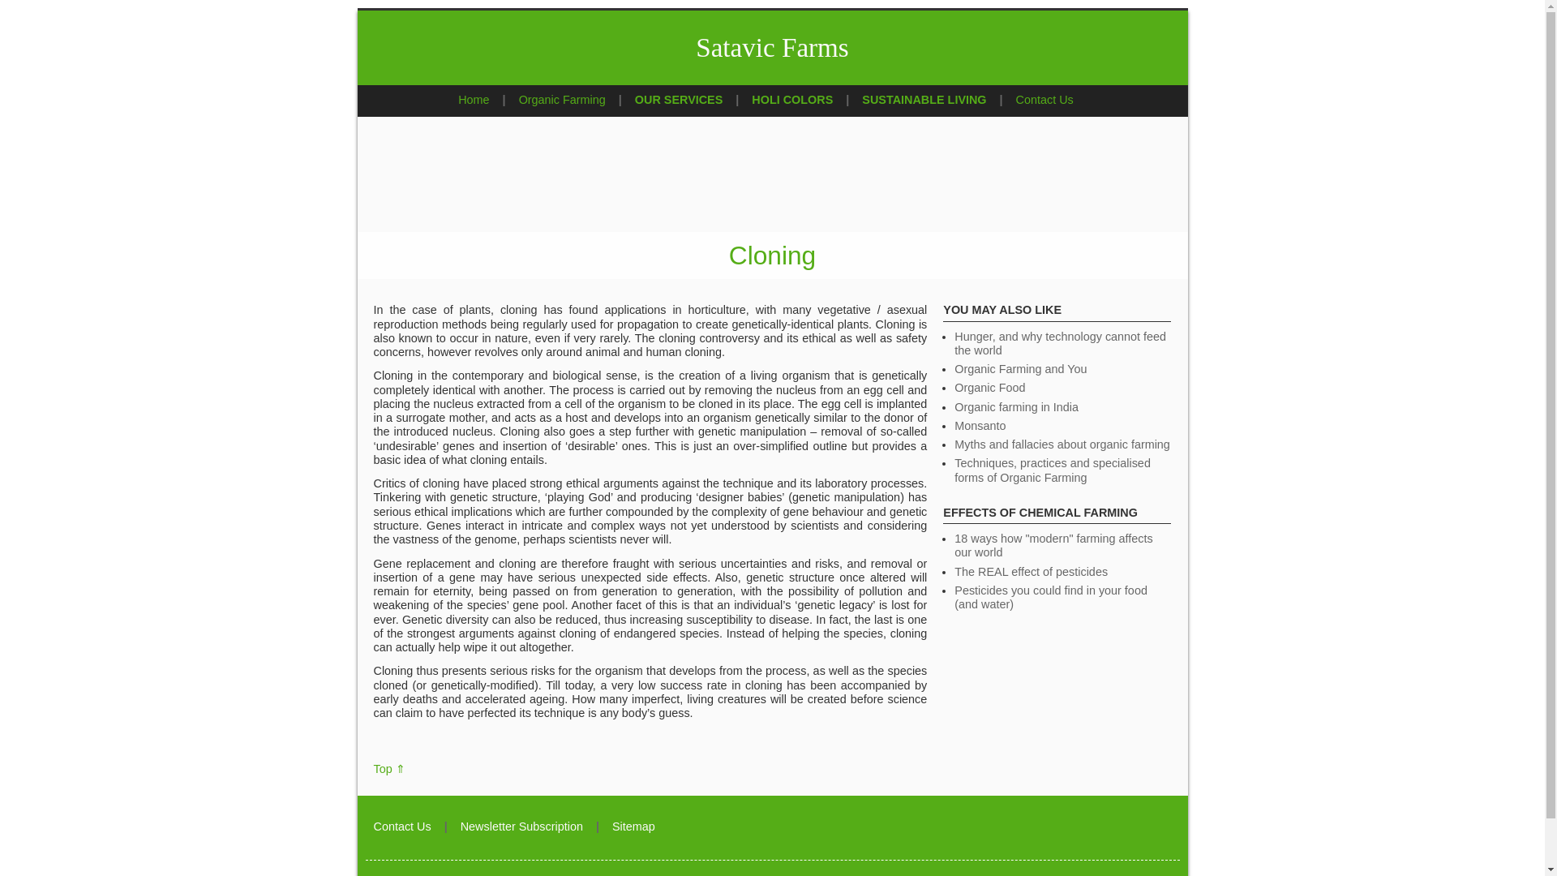 This screenshot has height=876, width=1557. I want to click on Contact Us, so click(402, 826).